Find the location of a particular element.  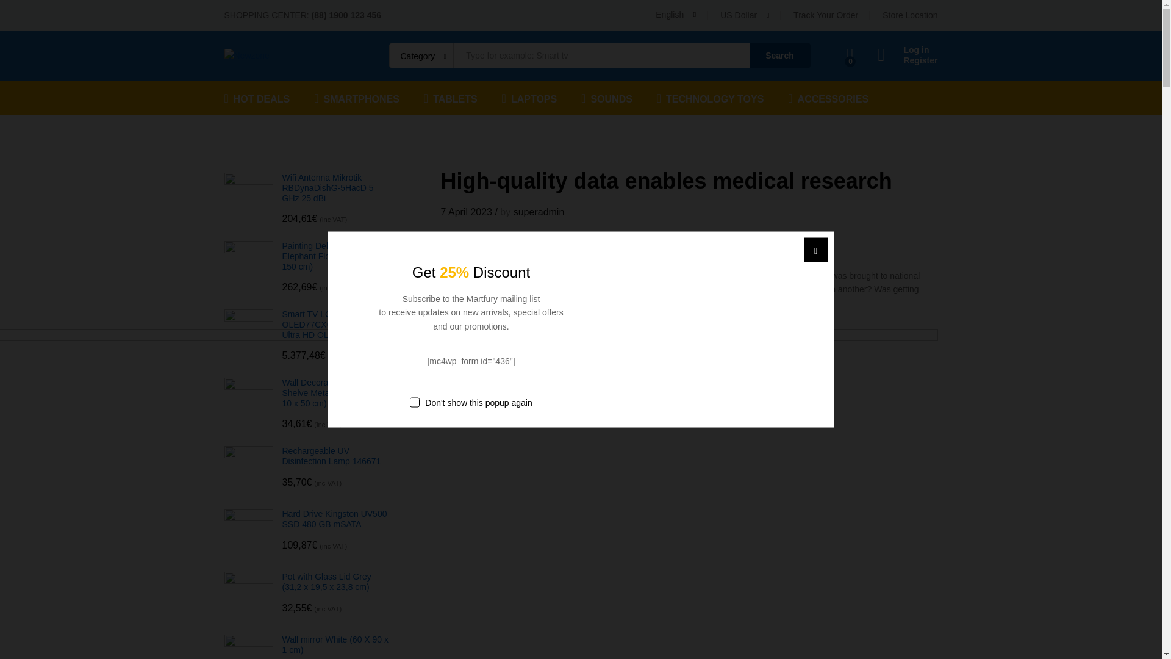

Log in is located at coordinates (908, 50).